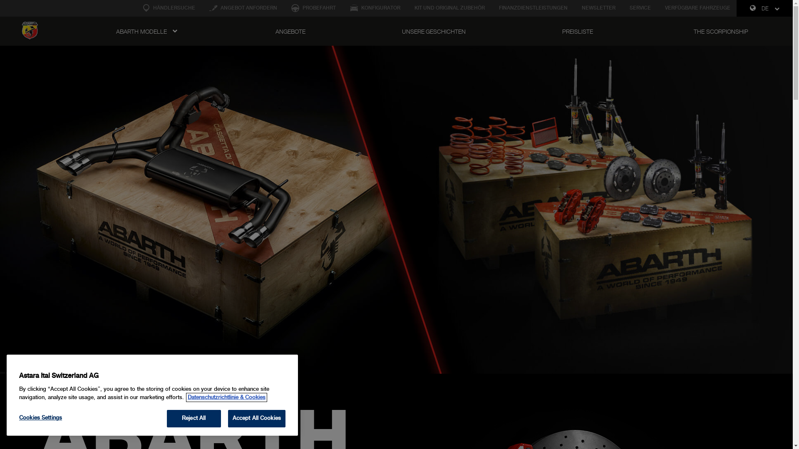  What do you see at coordinates (257, 419) in the screenshot?
I see `Accept All Cookies` at bounding box center [257, 419].